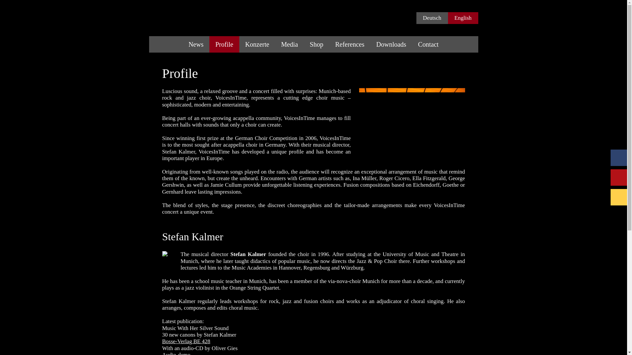  I want to click on Bosse-Verlag BE 428, so click(186, 341).